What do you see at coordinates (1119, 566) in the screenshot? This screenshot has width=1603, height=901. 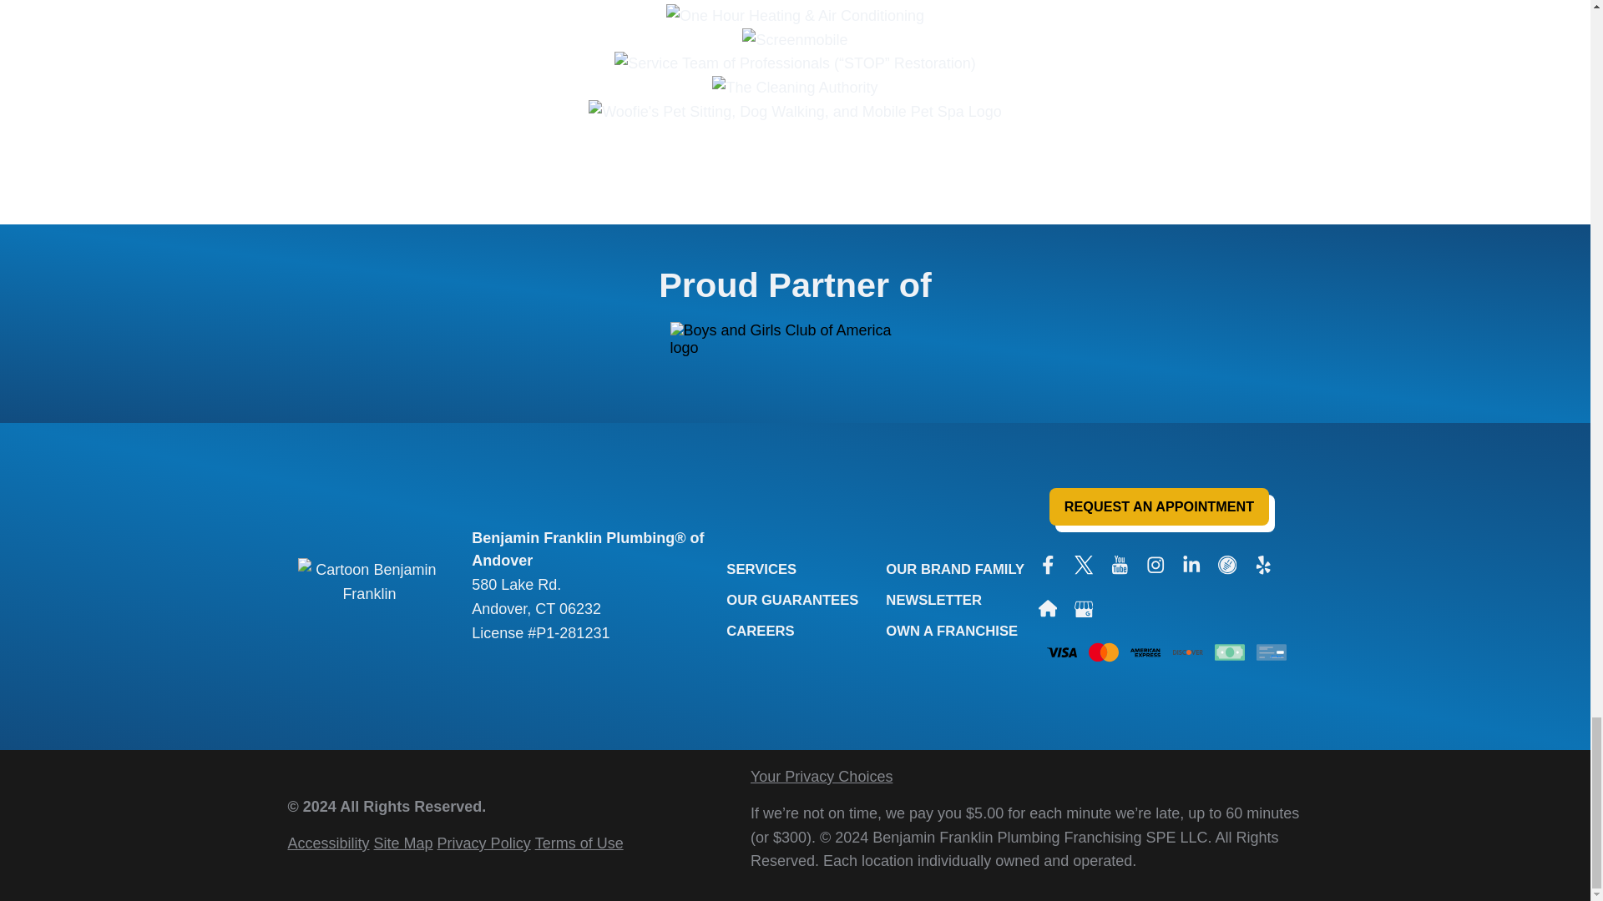 I see `YouTube logo` at bounding box center [1119, 566].